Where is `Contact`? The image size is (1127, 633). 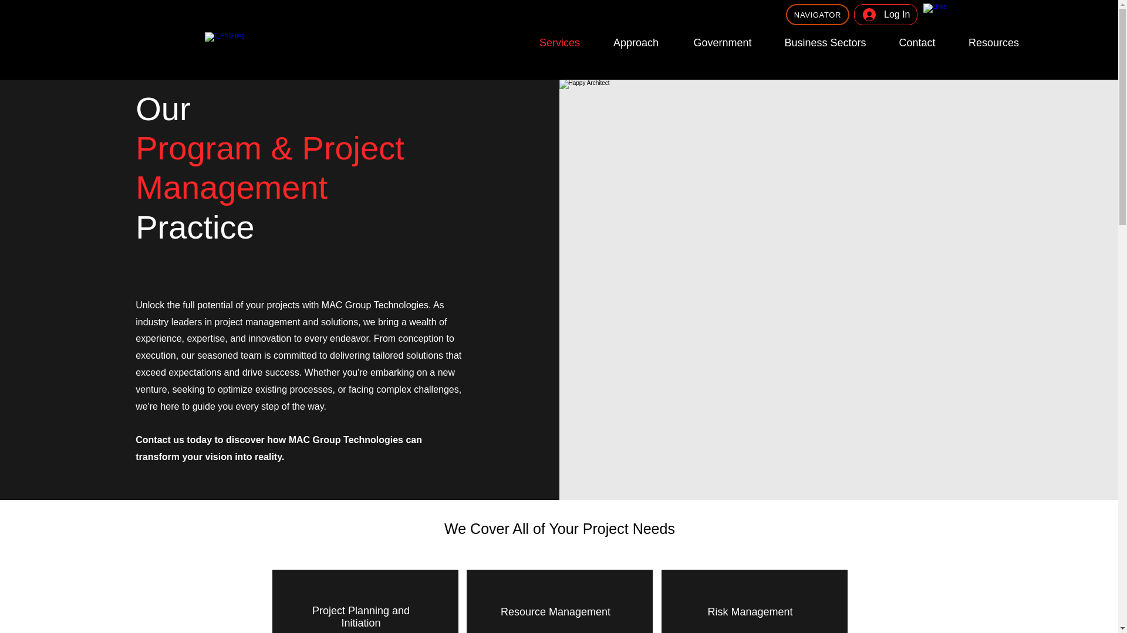 Contact is located at coordinates (917, 43).